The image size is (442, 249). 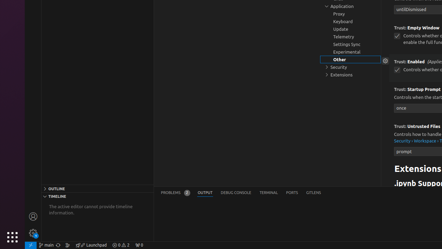 I want to click on rocket gitlens-unplug Launchpad, GitLens Launchpad ᴘʀᴇᴠɪᴇᴡ    &mdash;    [$(question)](command:gitlens.launchpad.indicator.action?%22info%22 "What is this?") [$(gear)](command:workbench.action.openSettings?%22gitlens.launchpad%22 "Settings")  |  [$(circle-slash) Hide](command:gitlens.launchpad.indicator.action?%22hide%22 "Hide") --- [Launchpad](command:gitlens.launchpad.indicator.action?%info%22 "Learn about Launchpad") organizes your pull requests into actionable groups to help you focus and keep your team unblocked. It's always accessible using the `GitLens: Open Launchpad` command from the Command Palette. --- [Connect an integration](command:gitlens.showLaunchpad?%7B%22source%22%3A%22launchpad-indicator%22%7D "Connect an integration") to get started., so click(x=91, y=245).